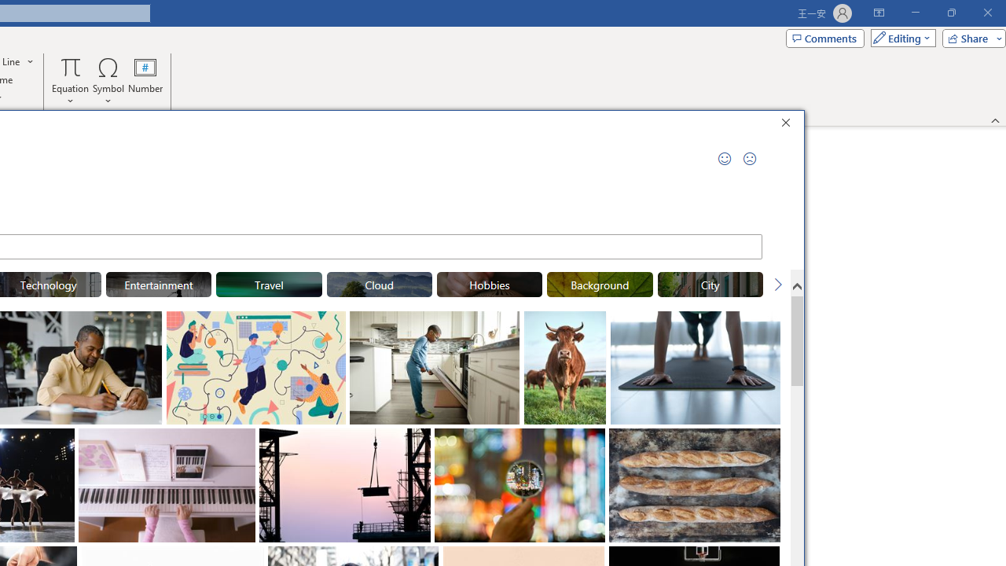 Image resolution: width=1006 pixels, height=566 pixels. Describe the element at coordinates (489, 285) in the screenshot. I see `"Hobbies" Stock Images.` at that location.